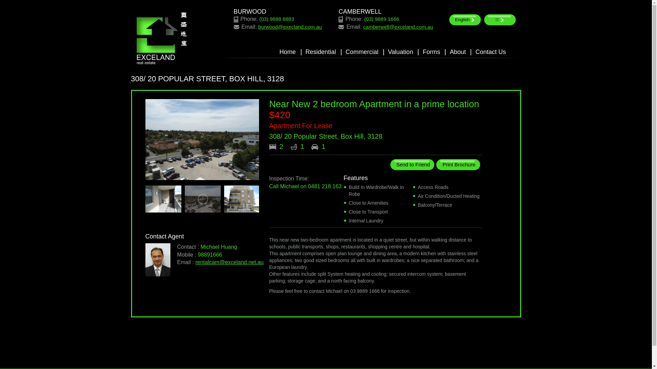  Describe the element at coordinates (229, 262) in the screenshot. I see `rentalcam@exceland.net.au` at that location.